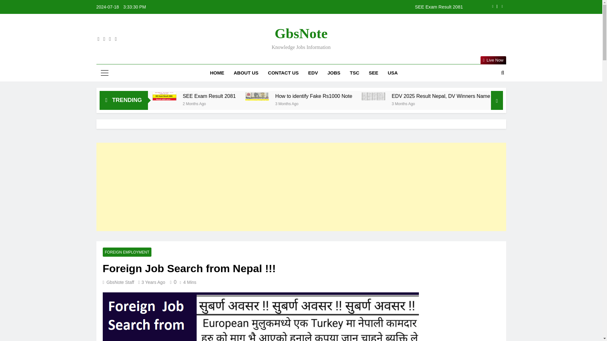  What do you see at coordinates (258, 96) in the screenshot?
I see `SEE Exam Result 2081` at bounding box center [258, 96].